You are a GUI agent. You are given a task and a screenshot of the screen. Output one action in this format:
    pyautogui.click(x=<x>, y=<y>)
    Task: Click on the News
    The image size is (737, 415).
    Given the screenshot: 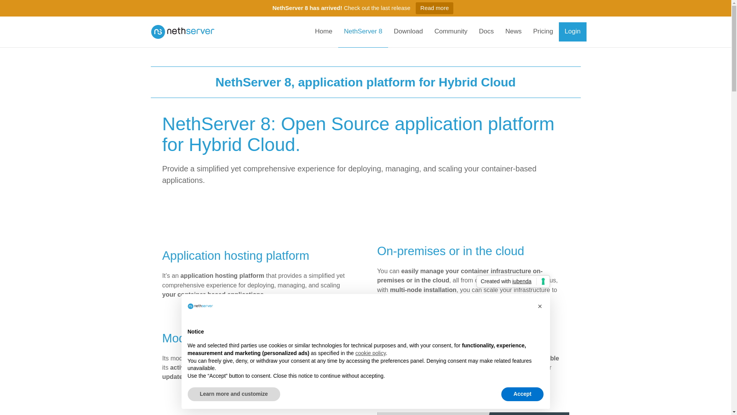 What is the action you would take?
    pyautogui.click(x=514, y=32)
    